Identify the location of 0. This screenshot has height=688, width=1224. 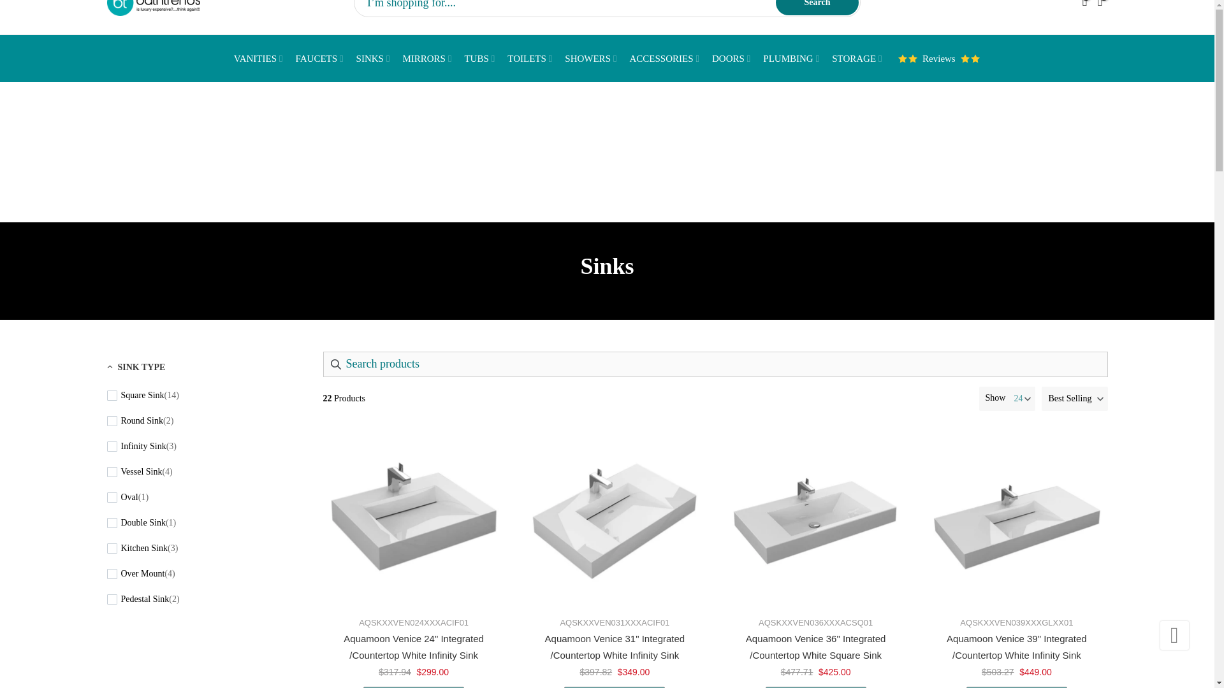
(1084, 5).